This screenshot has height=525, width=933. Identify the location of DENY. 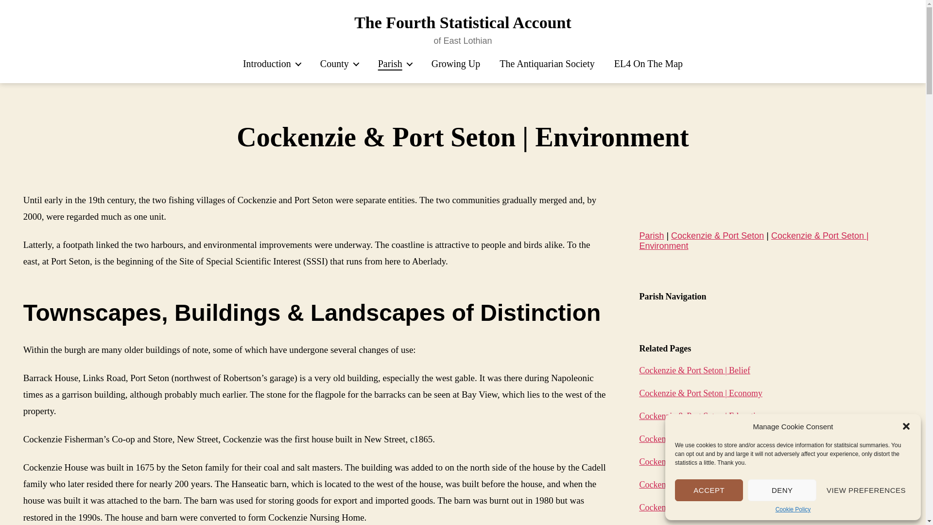
(781, 490).